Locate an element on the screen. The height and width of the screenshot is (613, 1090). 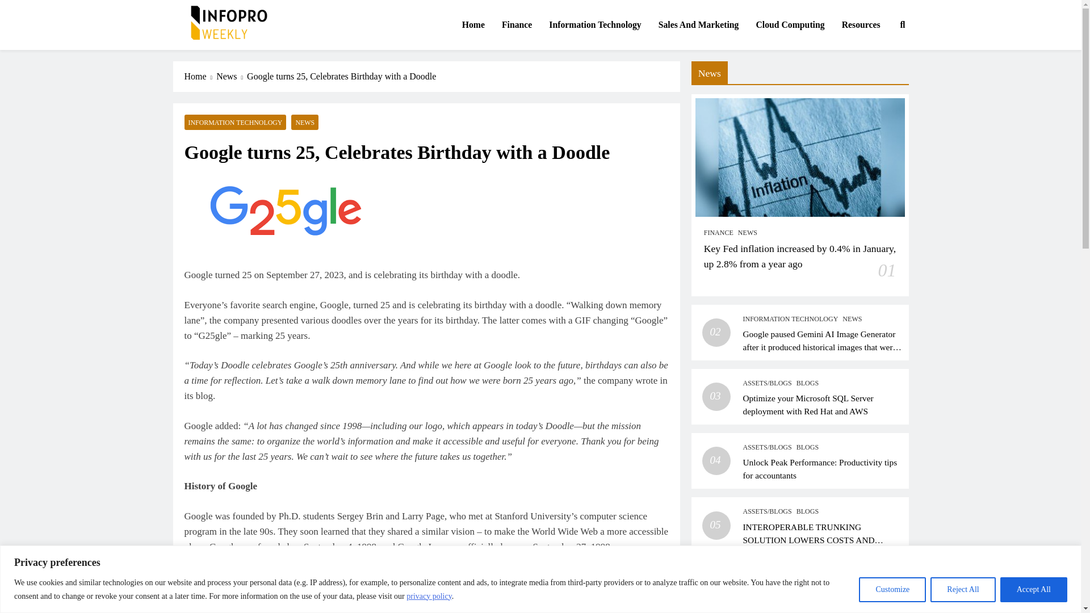
Home is located at coordinates (200, 76).